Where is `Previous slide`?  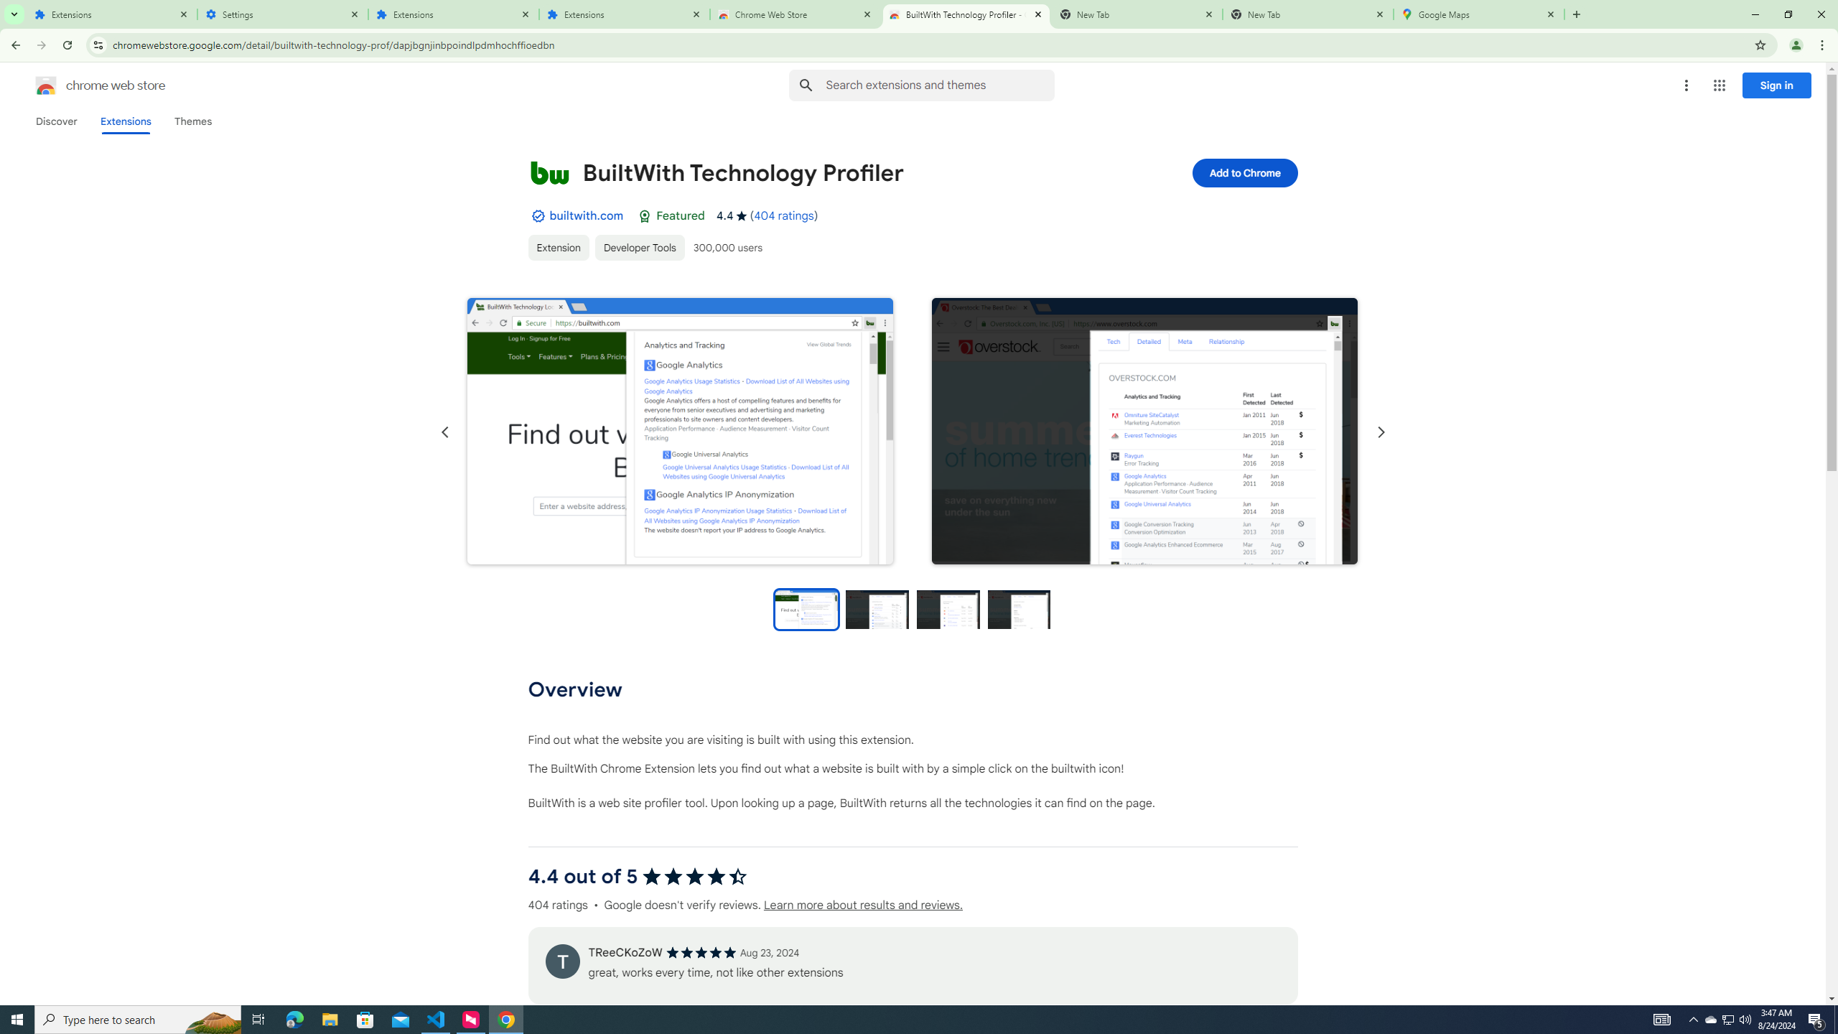
Previous slide is located at coordinates (445, 432).